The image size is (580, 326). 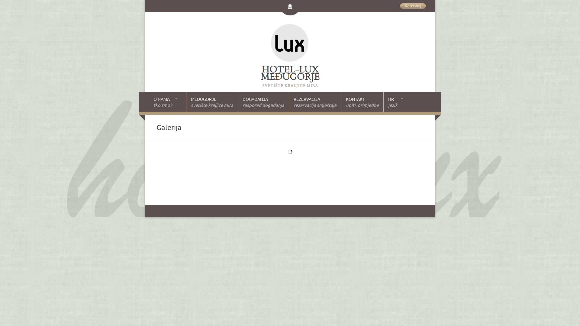 What do you see at coordinates (181, 153) in the screenshot?
I see `DSC-6` at bounding box center [181, 153].